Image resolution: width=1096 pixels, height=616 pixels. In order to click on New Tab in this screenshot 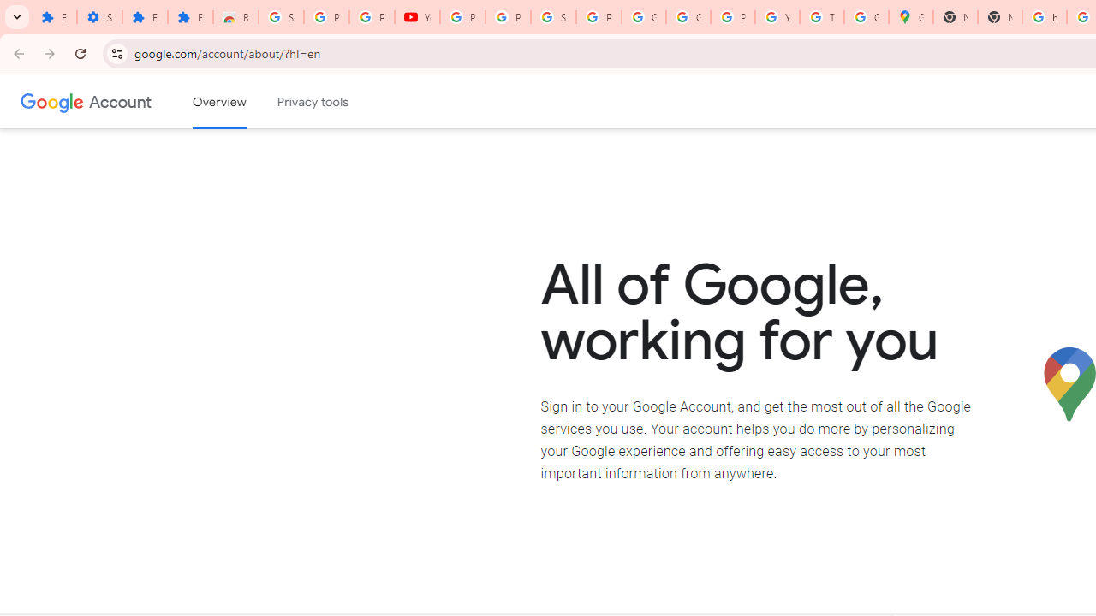, I will do `click(1000, 17)`.